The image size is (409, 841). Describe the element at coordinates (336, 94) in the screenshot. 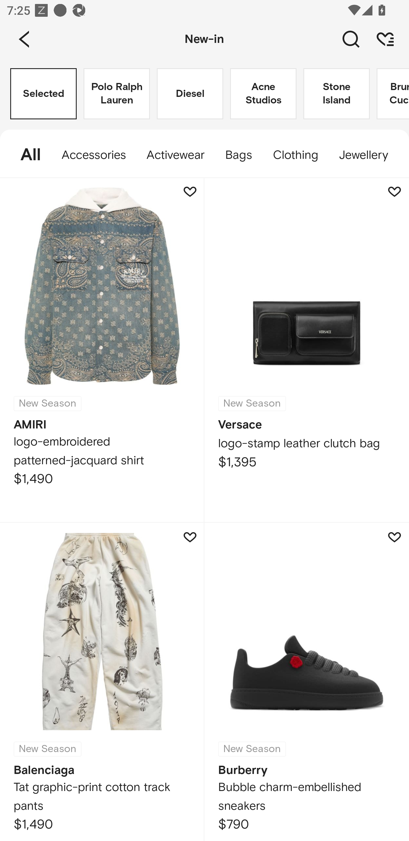

I see `Stone Island` at that location.